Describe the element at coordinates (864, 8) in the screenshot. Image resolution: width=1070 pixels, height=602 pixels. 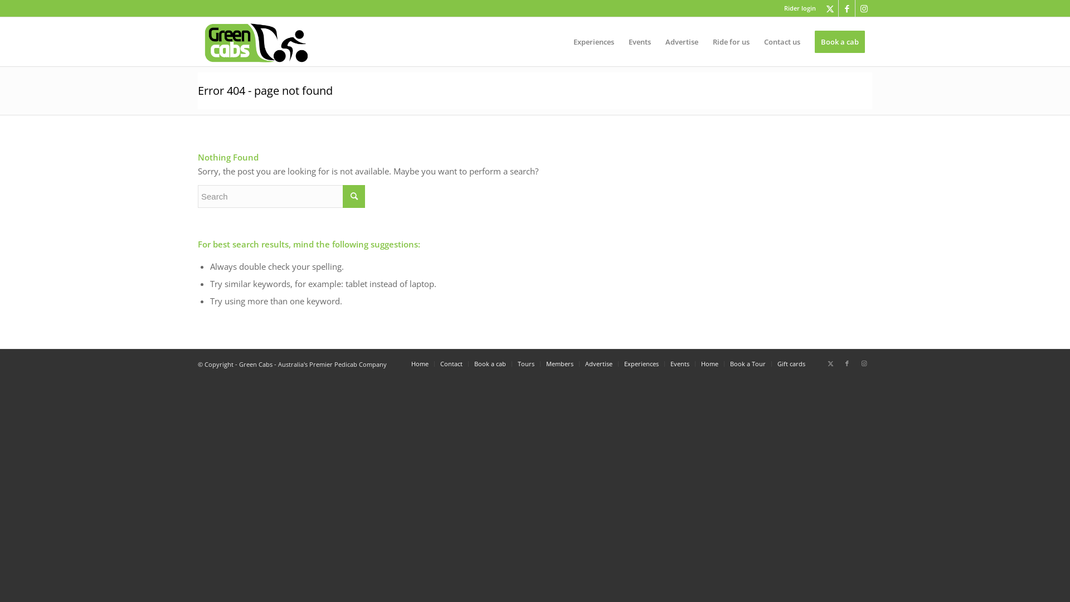
I see `Instagram` at that location.